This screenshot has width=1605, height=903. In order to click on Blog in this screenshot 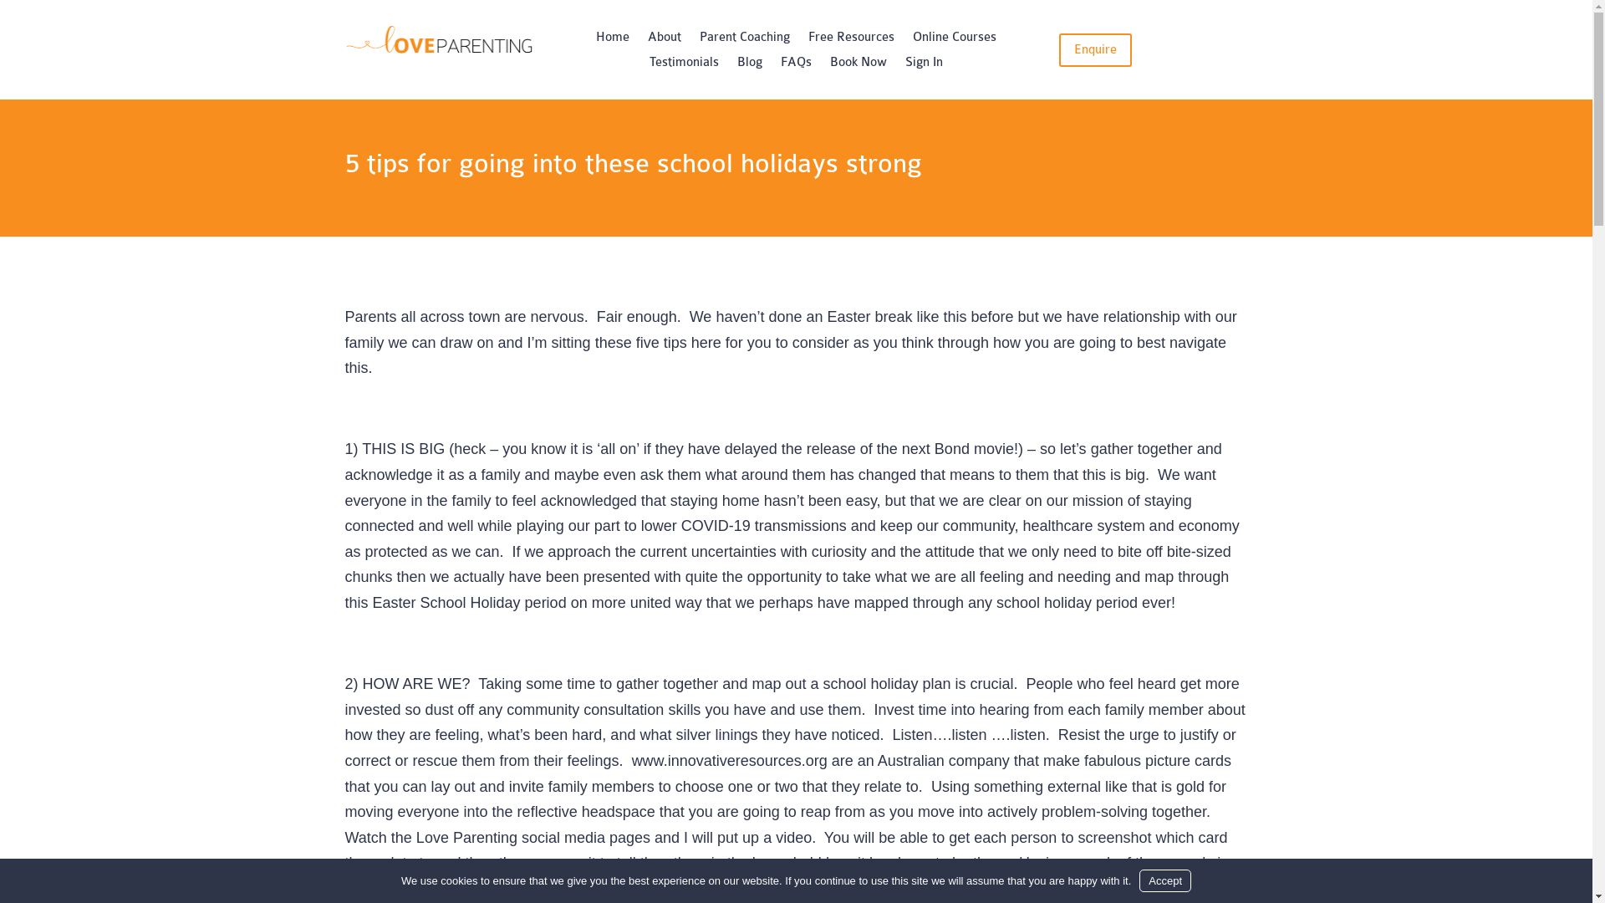, I will do `click(750, 66)`.